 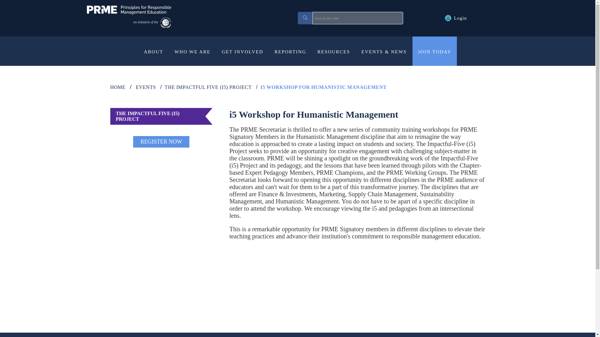 What do you see at coordinates (242, 51) in the screenshot?
I see `GET INVOLVED` at bounding box center [242, 51].